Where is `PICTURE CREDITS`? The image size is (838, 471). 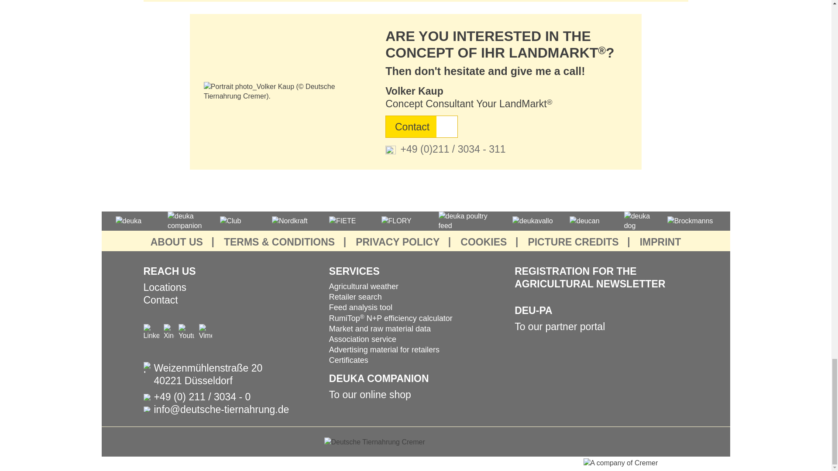
PICTURE CREDITS is located at coordinates (573, 242).